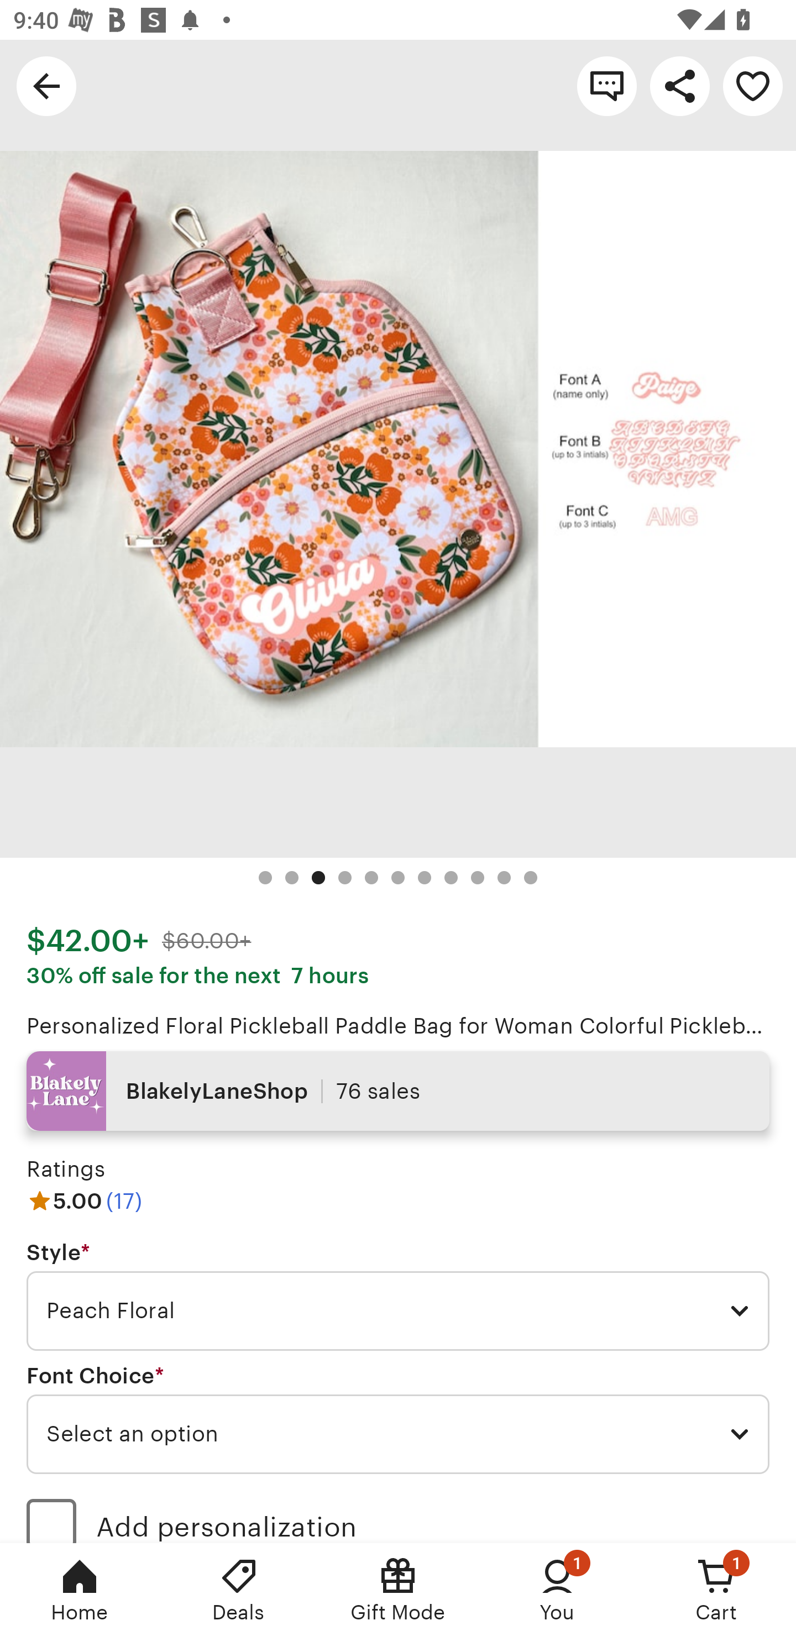  Describe the element at coordinates (398, 1590) in the screenshot. I see `Gift Mode` at that location.